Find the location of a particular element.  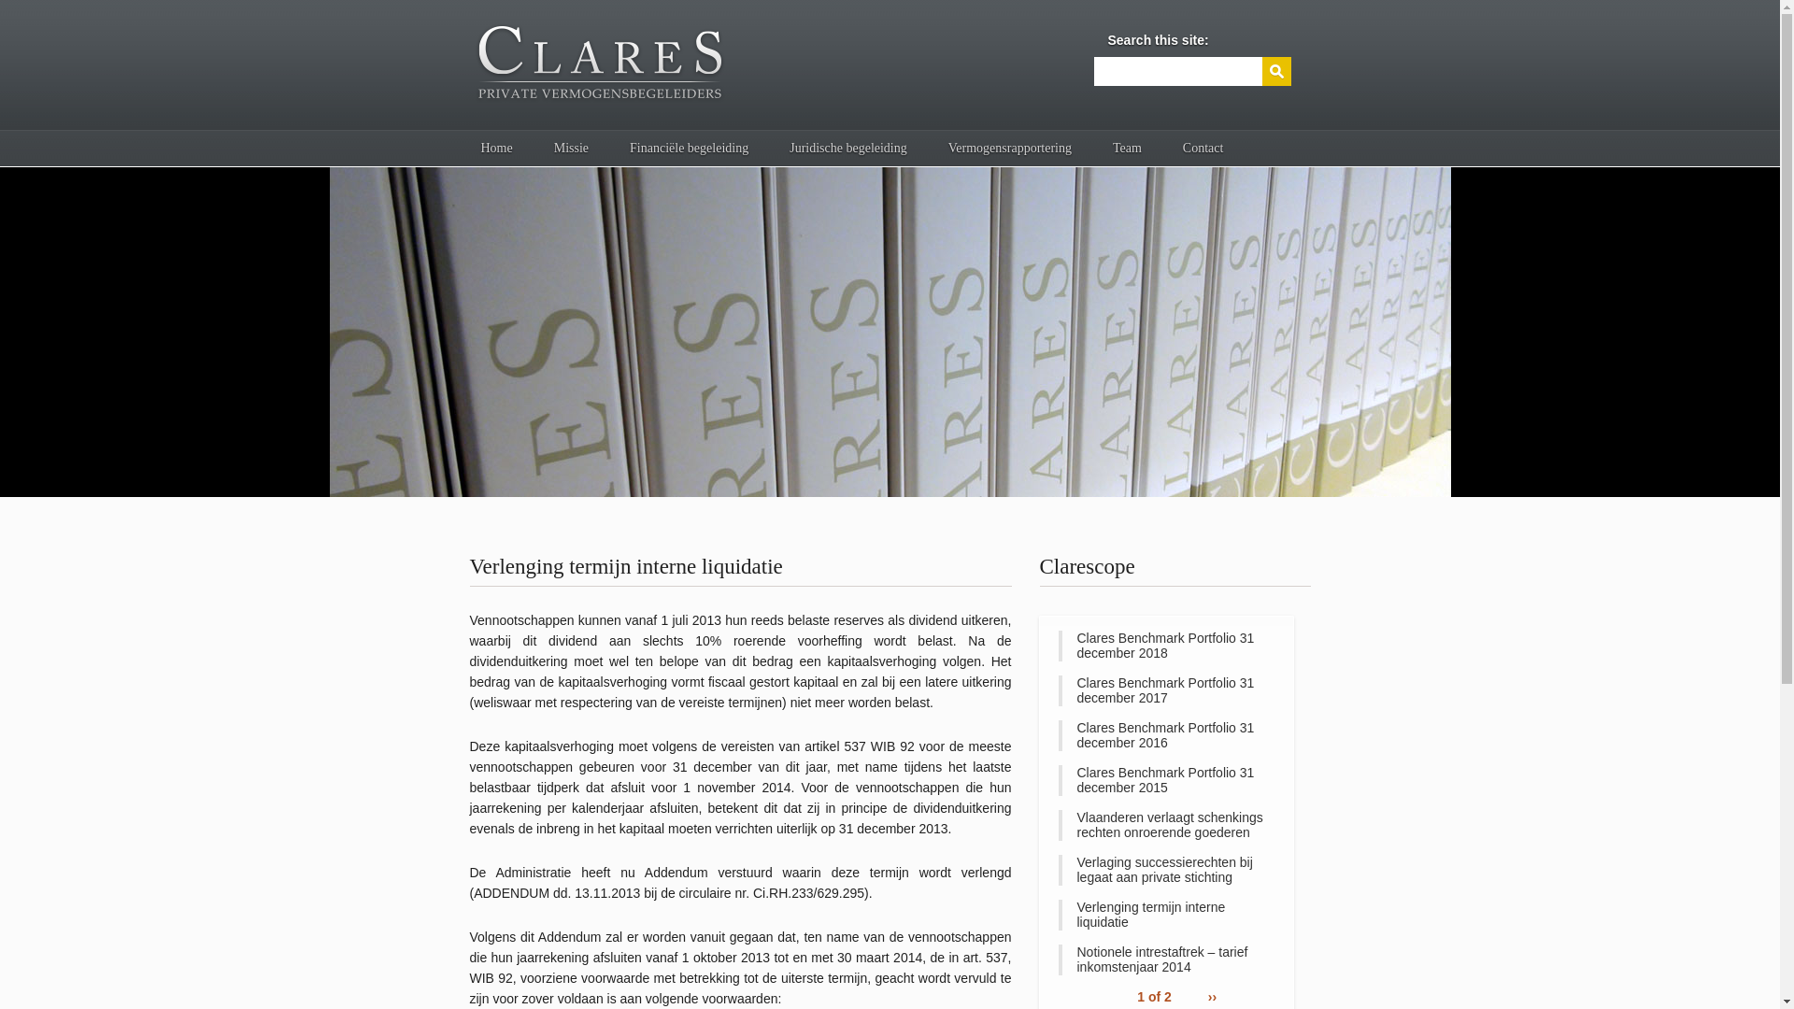

Home is located at coordinates (496, 149).